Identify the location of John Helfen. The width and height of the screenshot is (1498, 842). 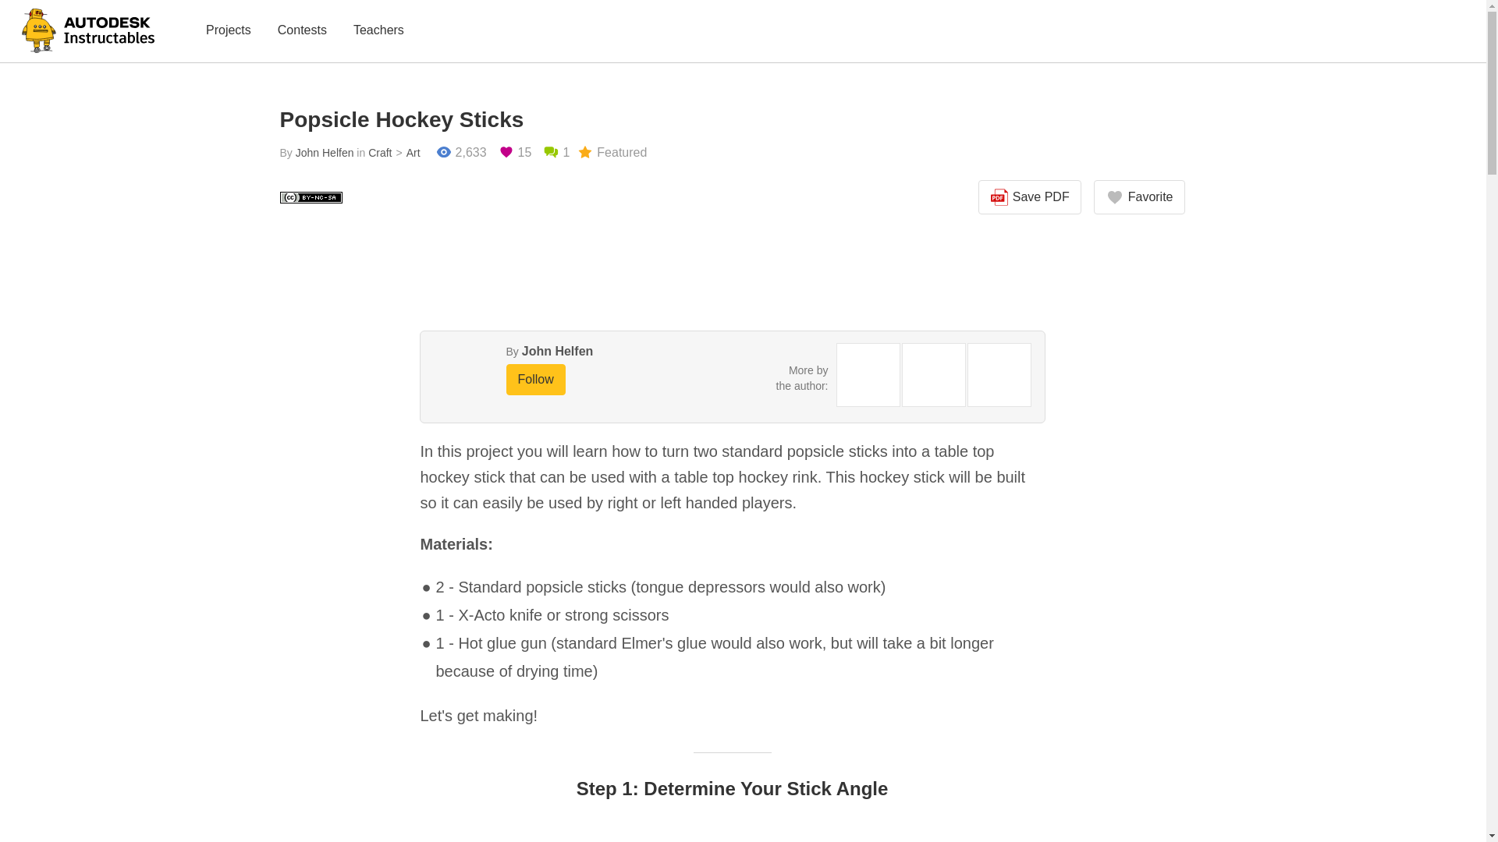
(557, 351).